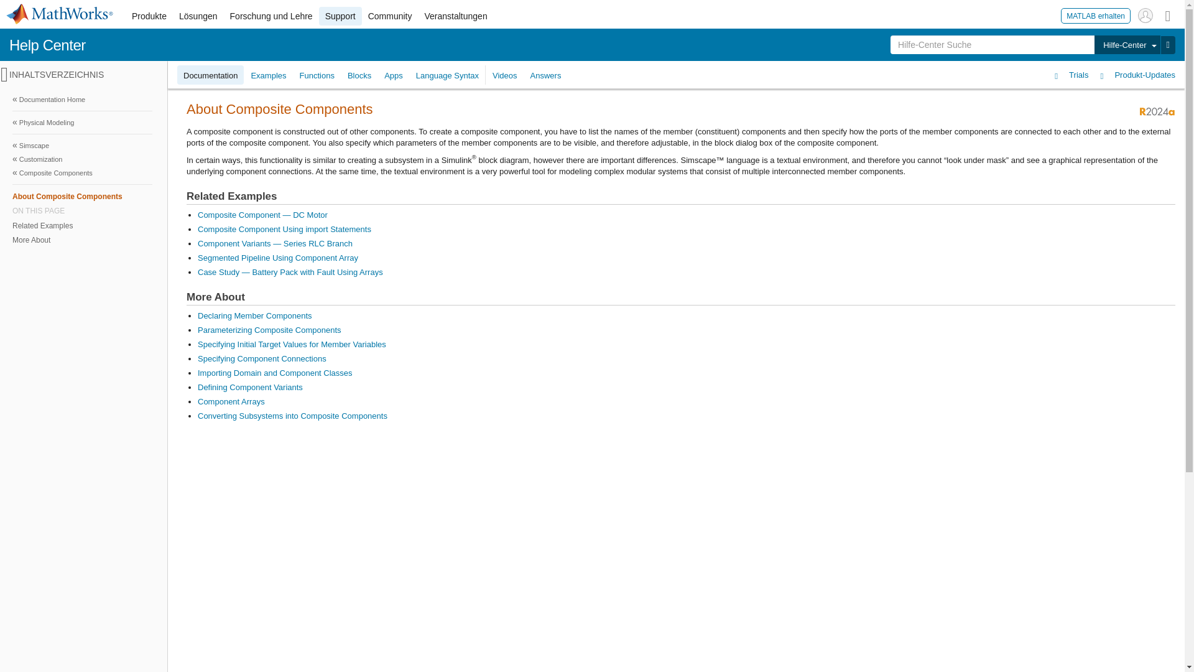 The height and width of the screenshot is (672, 1194). Describe the element at coordinates (1145, 15) in the screenshot. I see `Melden Sie sich bei Ihrem MathWorks Konto an` at that location.